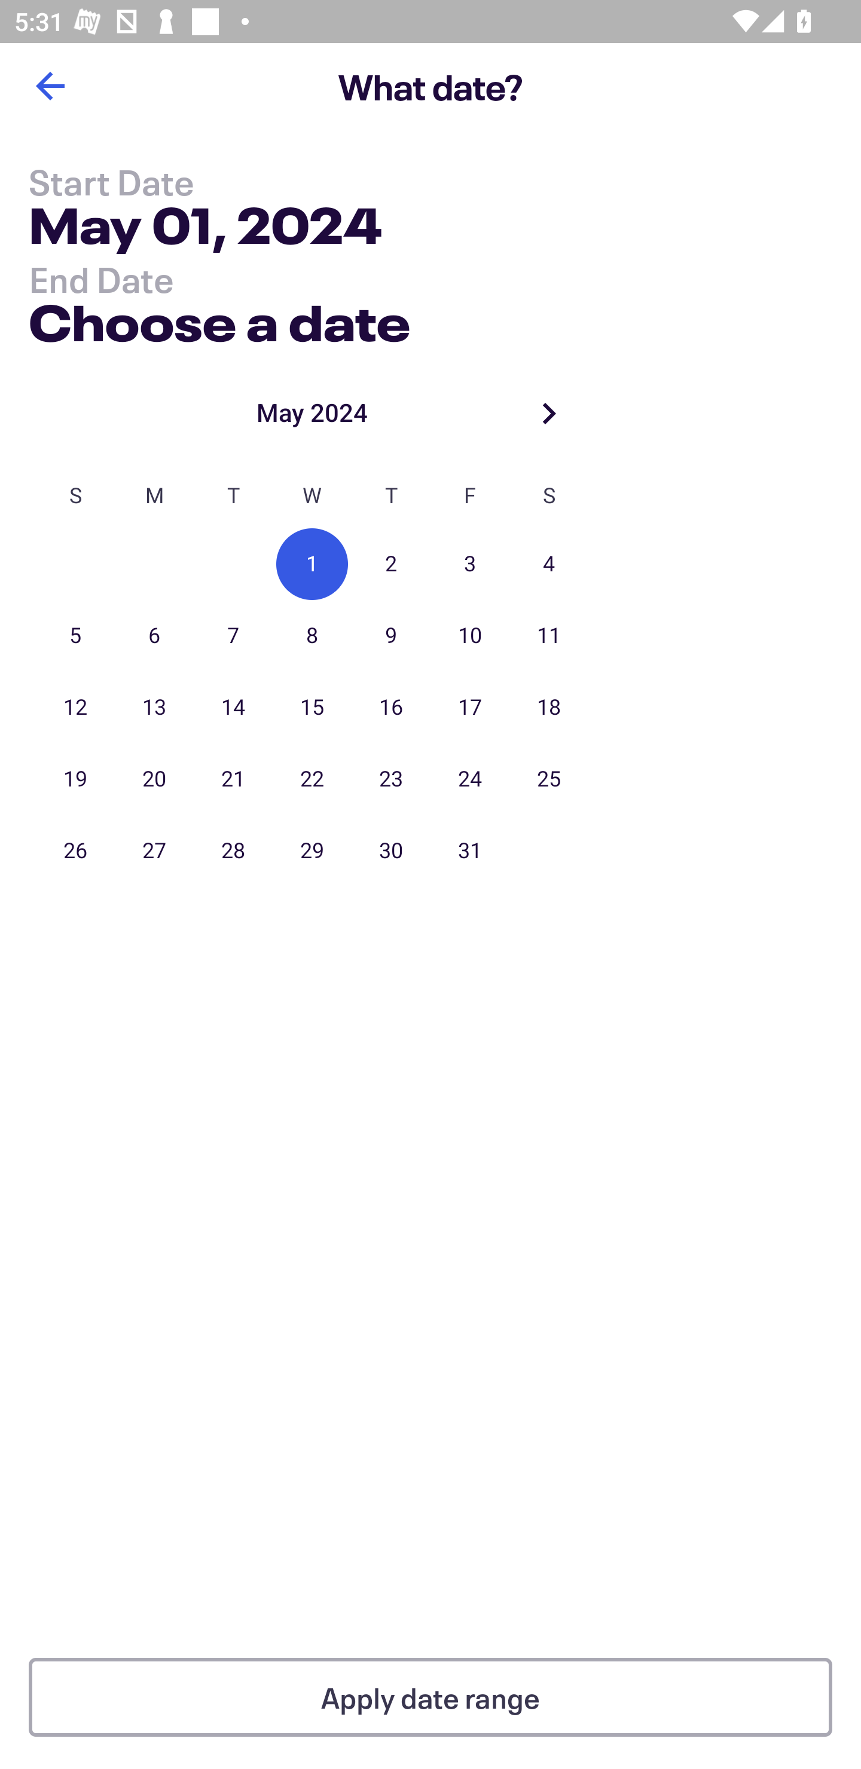 The width and height of the screenshot is (861, 1769). I want to click on May 01, 2024, so click(205, 229).